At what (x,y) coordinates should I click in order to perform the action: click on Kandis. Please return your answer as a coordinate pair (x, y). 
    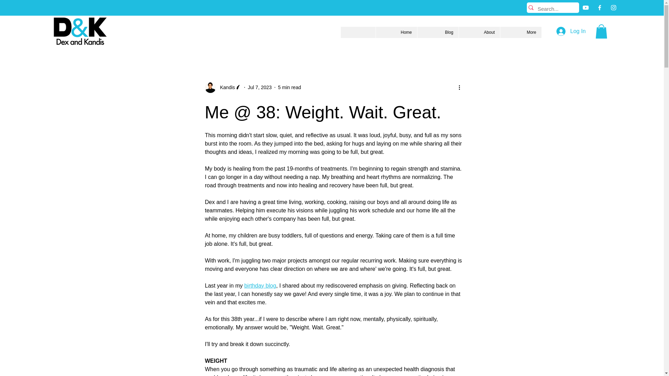
    Looking at the image, I should click on (226, 87).